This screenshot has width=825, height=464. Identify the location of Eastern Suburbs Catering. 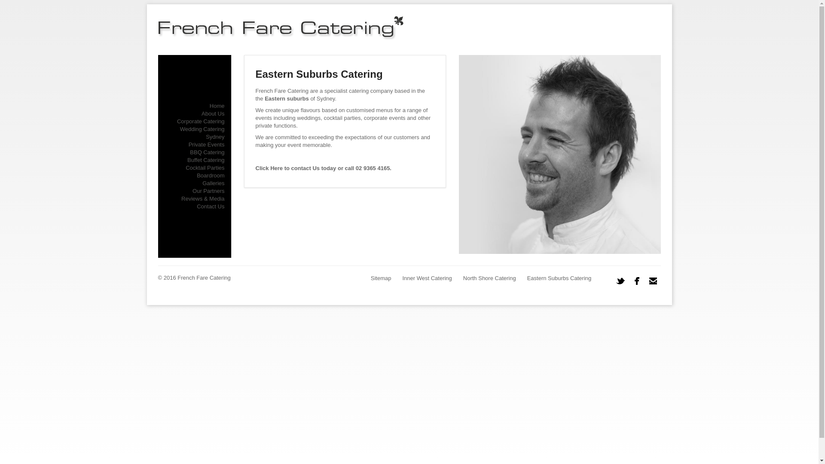
(319, 74).